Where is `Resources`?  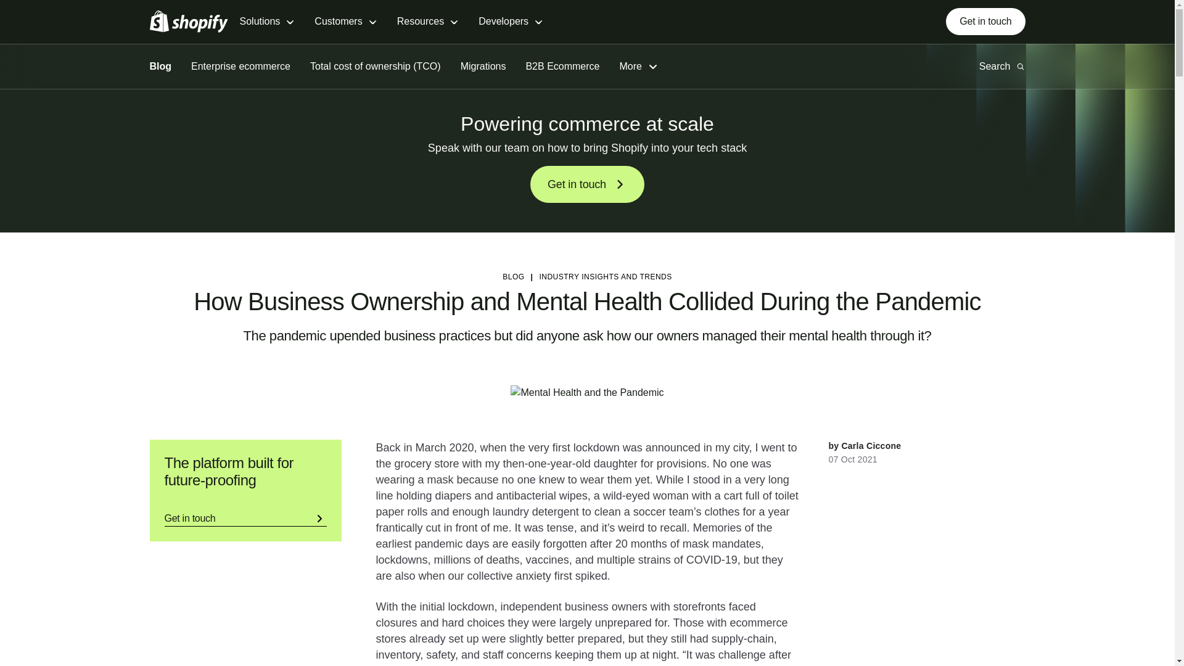 Resources is located at coordinates (428, 22).